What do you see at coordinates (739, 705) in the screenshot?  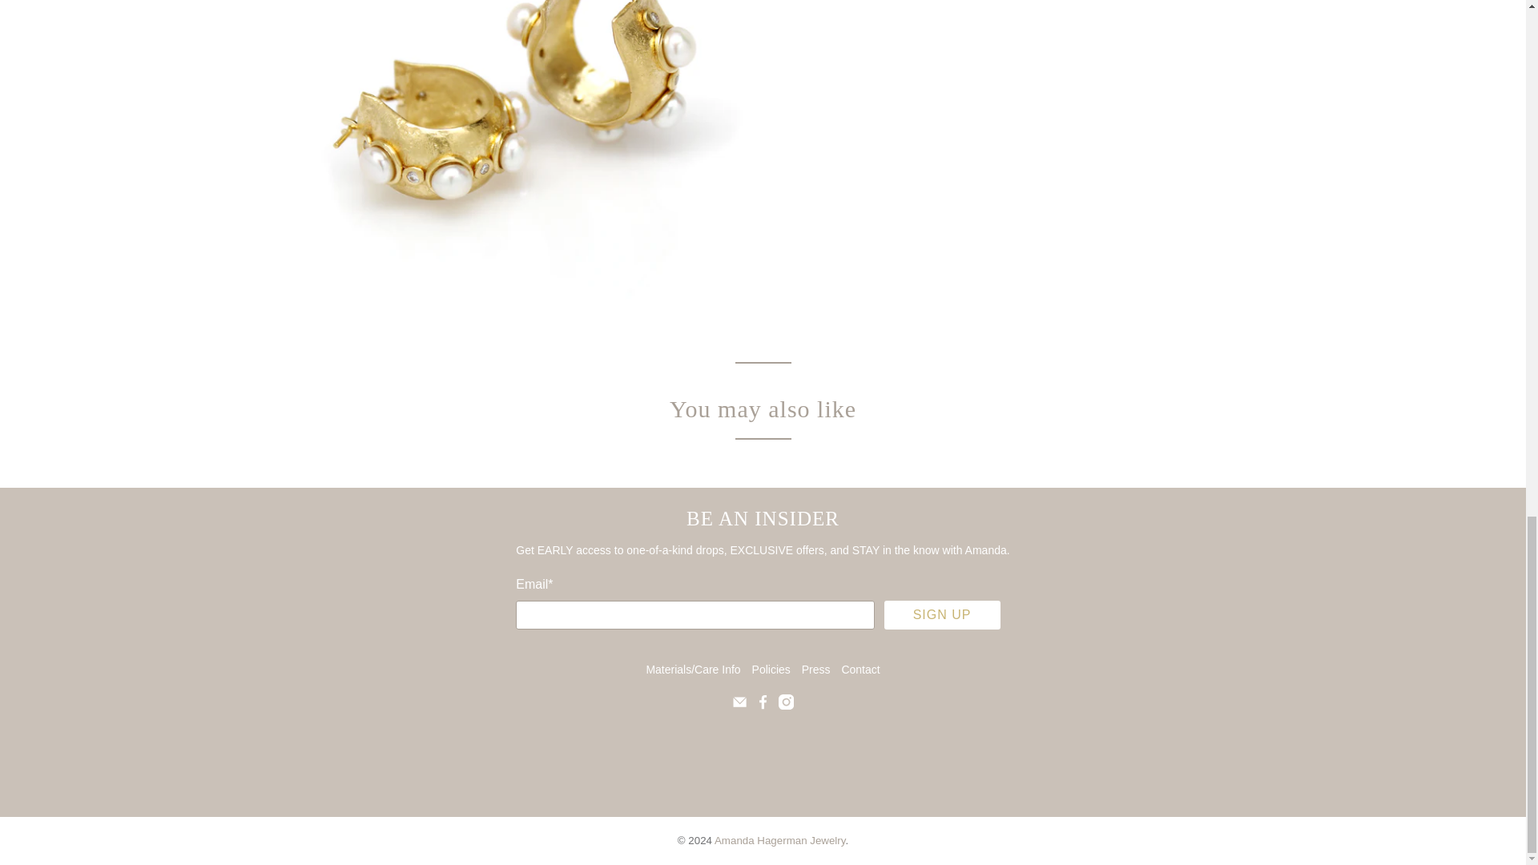 I see `Email Amanda Hagerman Jewelry` at bounding box center [739, 705].